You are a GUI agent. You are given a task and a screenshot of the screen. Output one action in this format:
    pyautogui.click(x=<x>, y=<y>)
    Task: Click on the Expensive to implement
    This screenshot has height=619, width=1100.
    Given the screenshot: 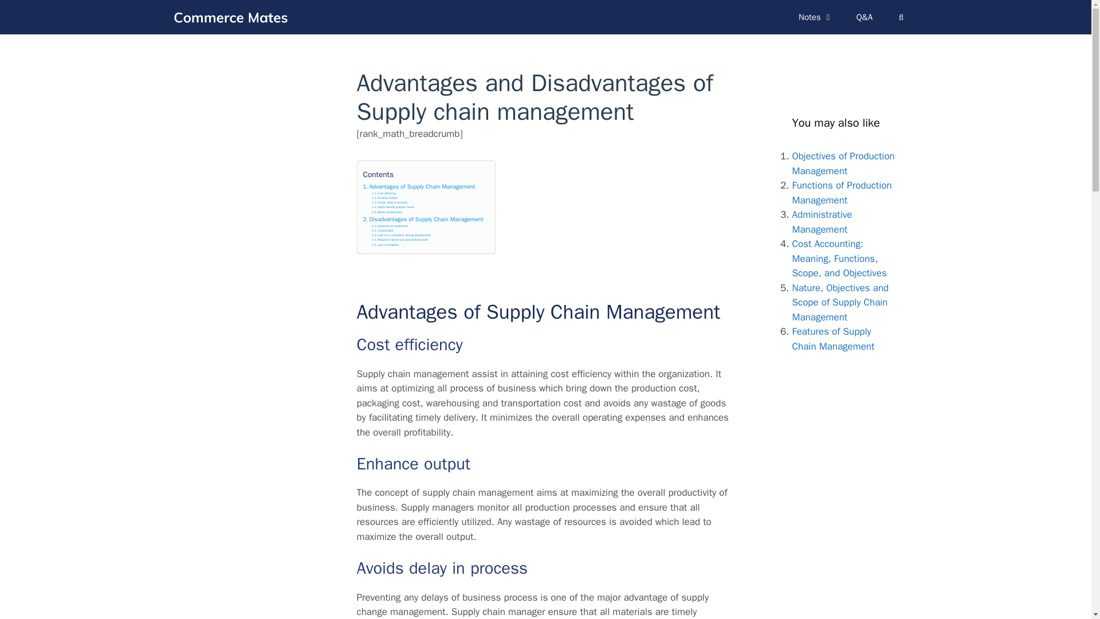 What is the action you would take?
    pyautogui.click(x=390, y=226)
    